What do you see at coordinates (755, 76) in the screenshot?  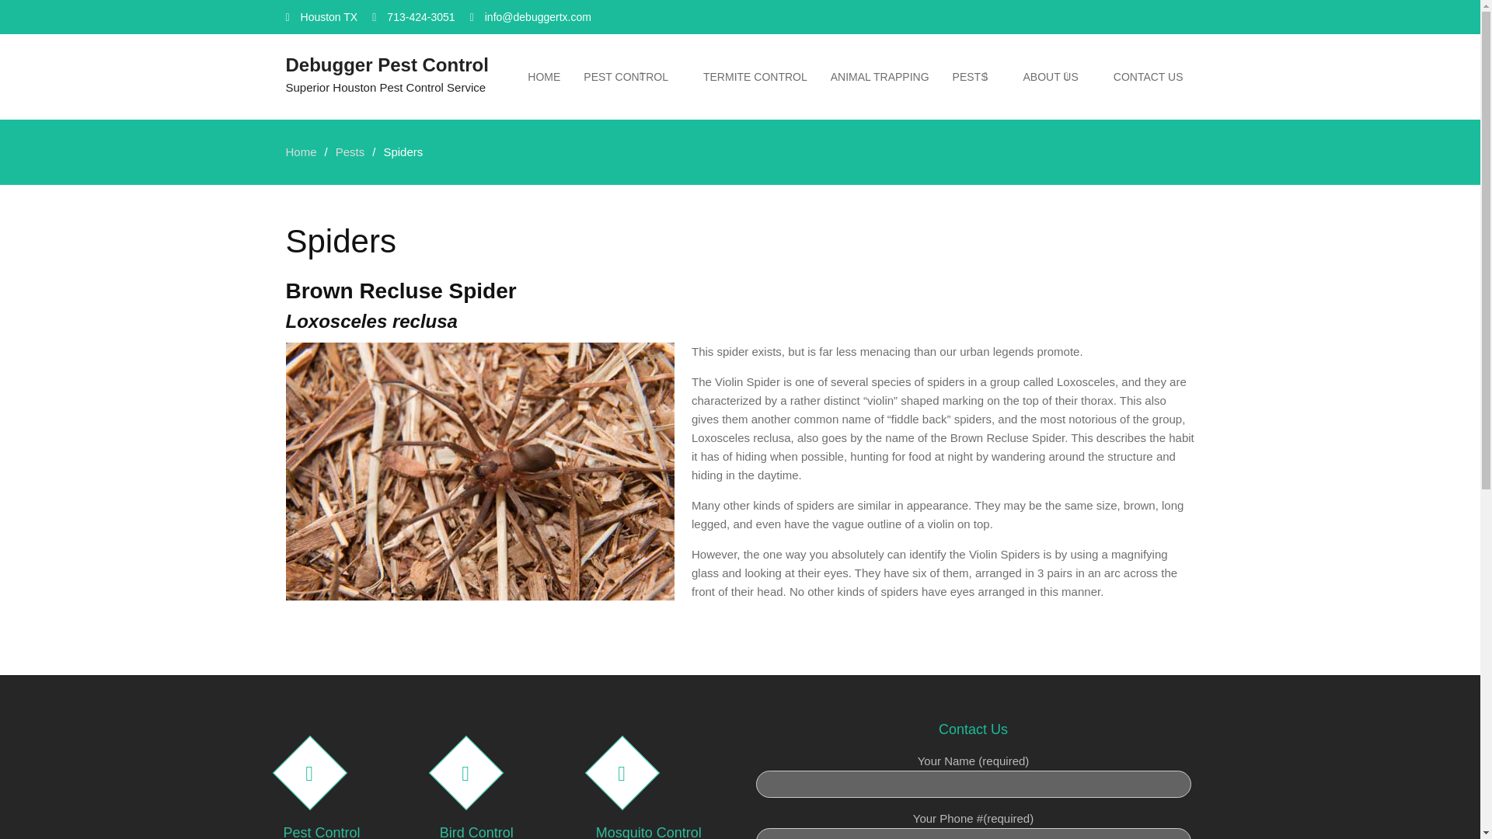 I see `TERMITE CONTROL` at bounding box center [755, 76].